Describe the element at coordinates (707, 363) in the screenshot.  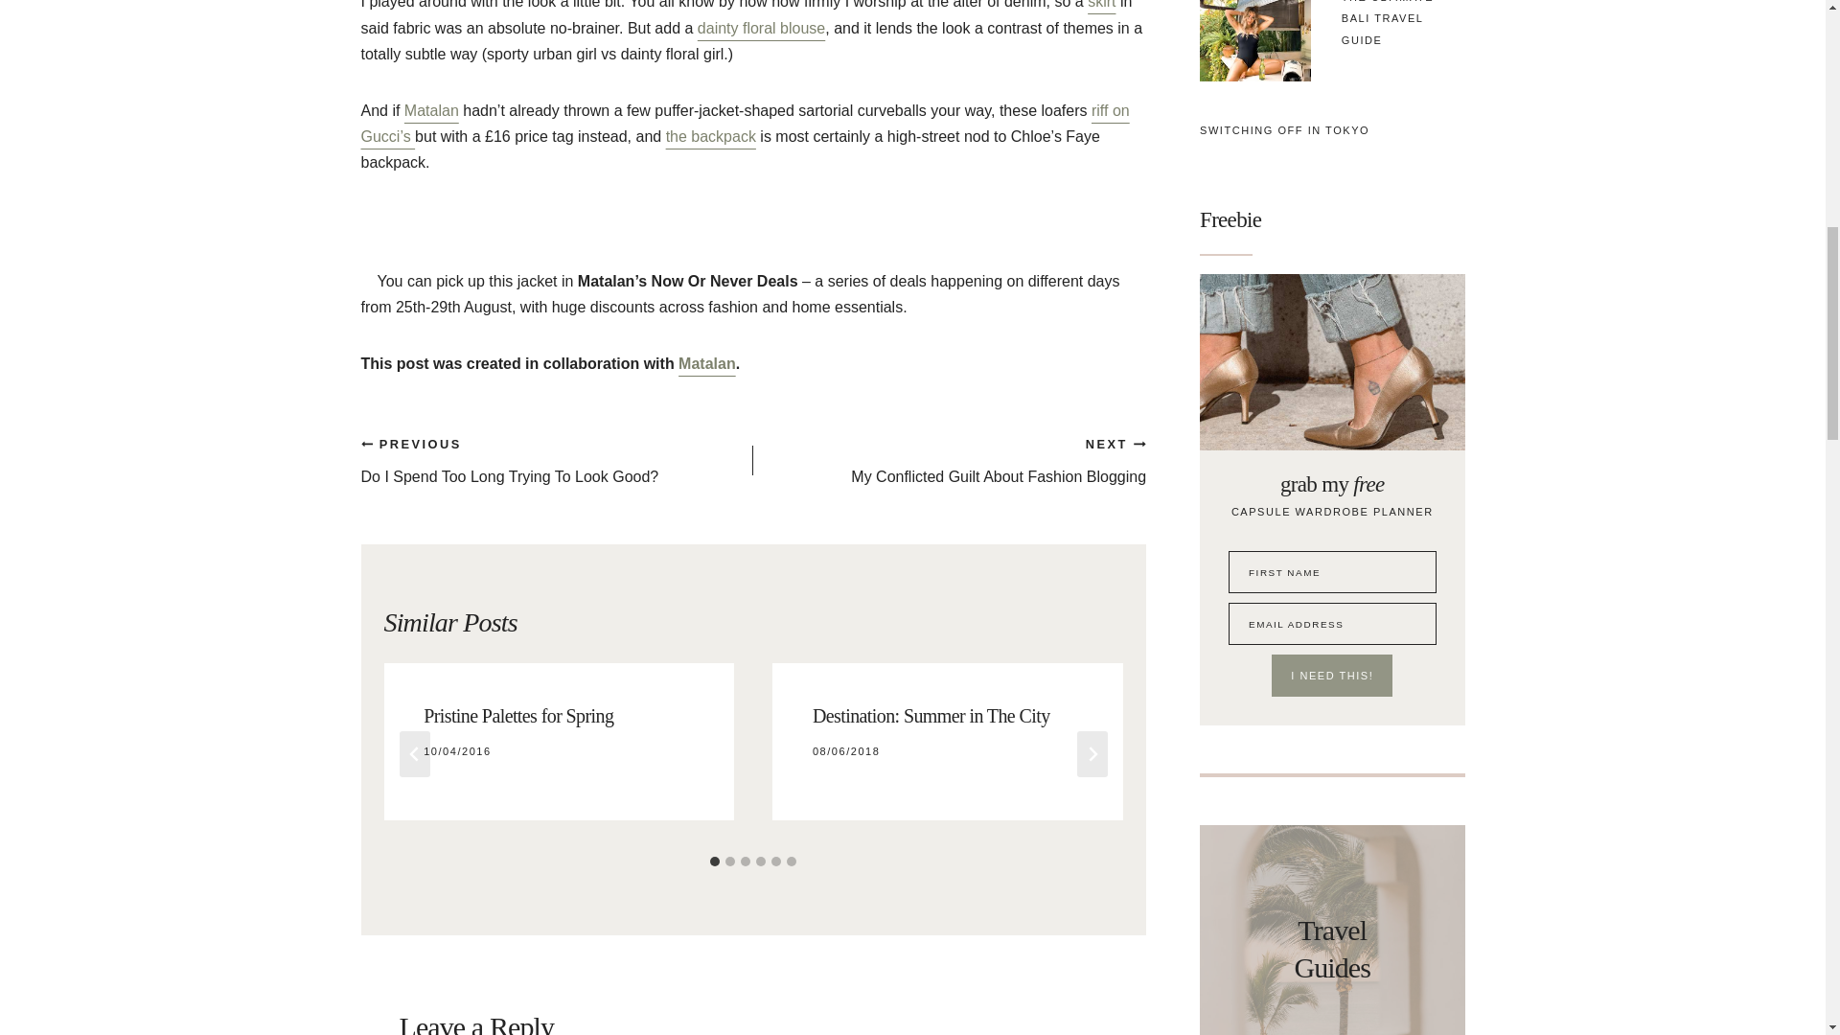
I see `Matalan` at that location.